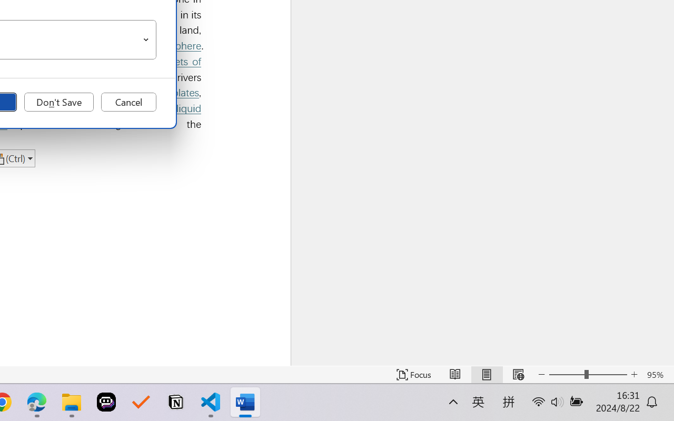  I want to click on Open, so click(146, 40).